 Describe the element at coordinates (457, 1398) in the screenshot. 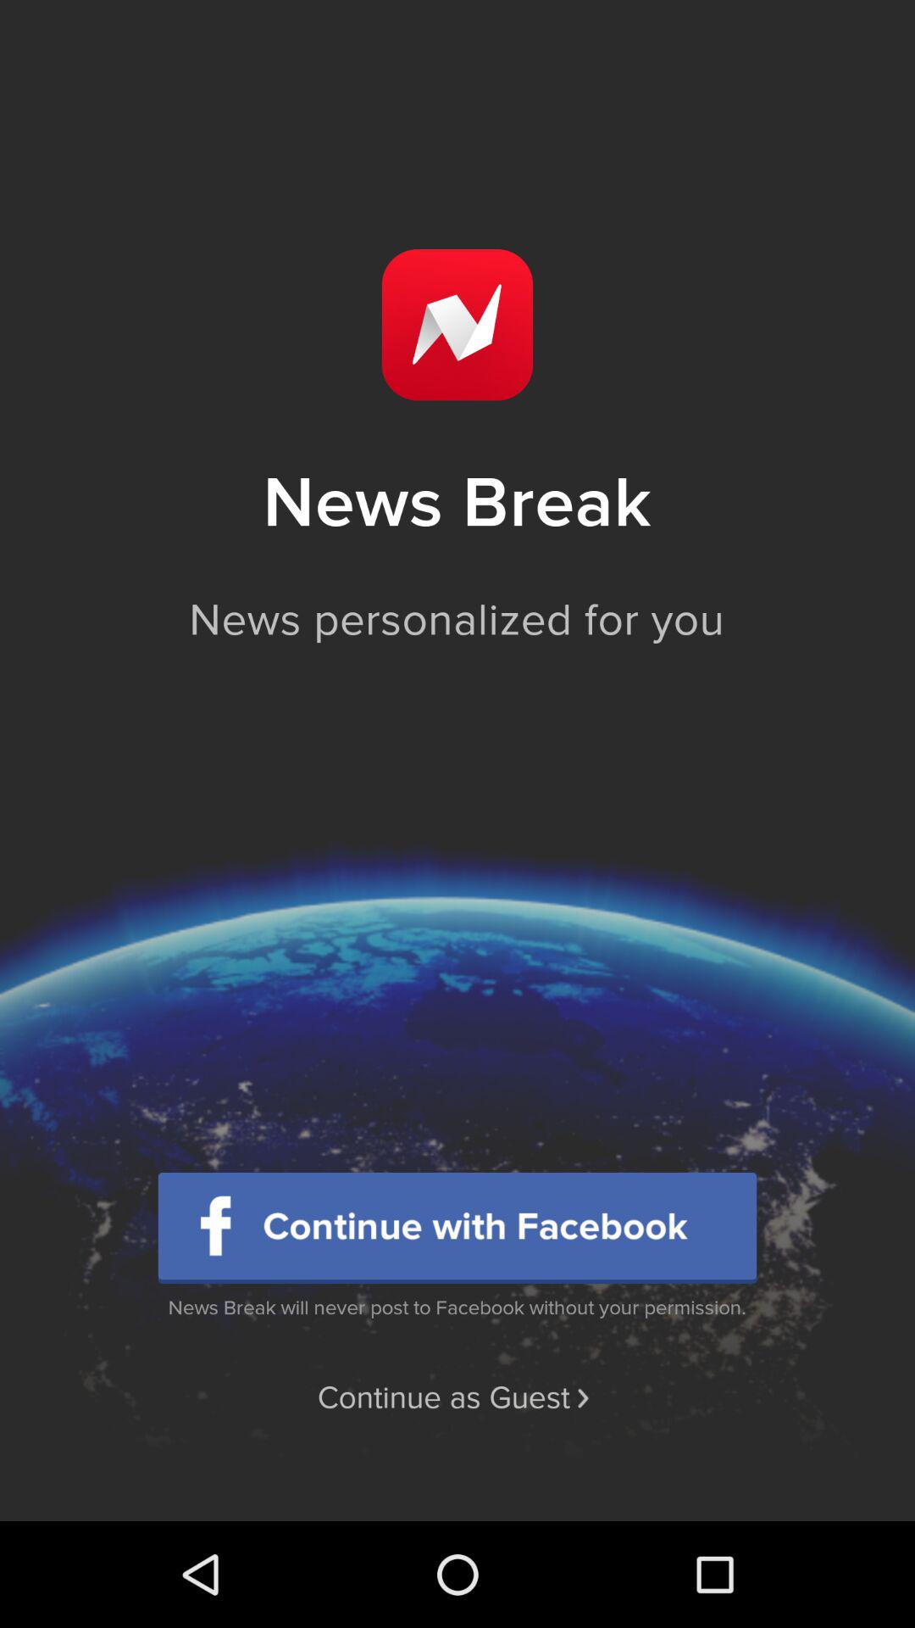

I see `swipe until the continue as guest item` at that location.